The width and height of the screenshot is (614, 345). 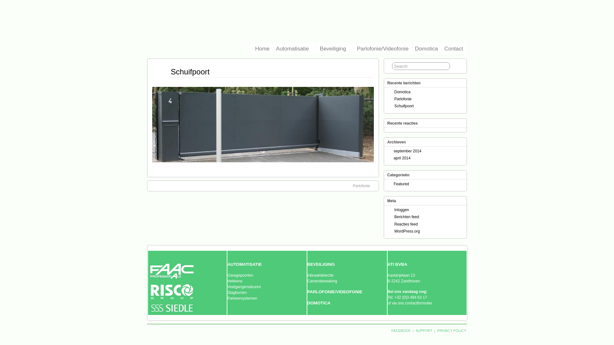 I want to click on  Beveiliging, so click(x=335, y=49).